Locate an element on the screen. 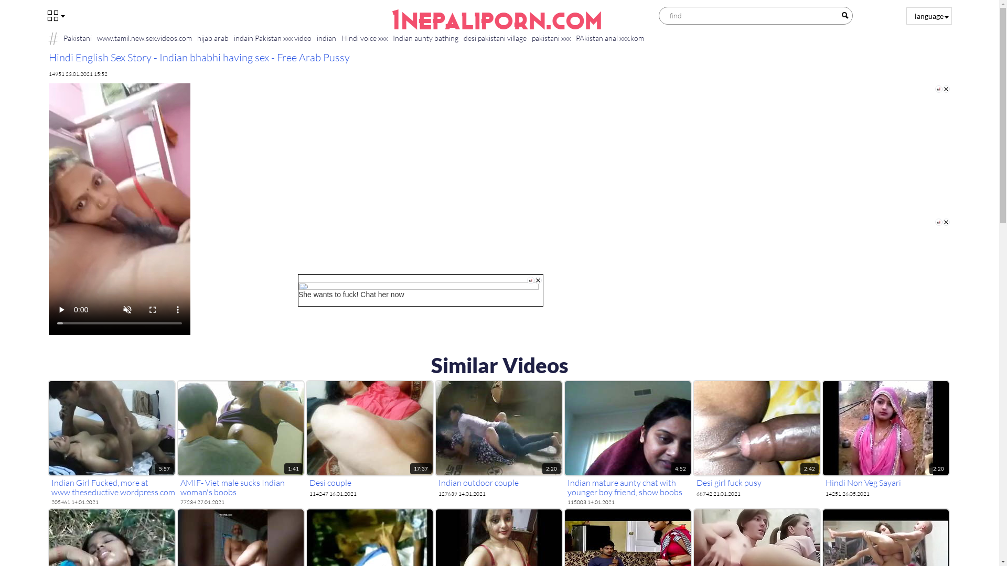  2:42
Desi girl fuck pusy
68742 21.01.2021 is located at coordinates (756, 439).